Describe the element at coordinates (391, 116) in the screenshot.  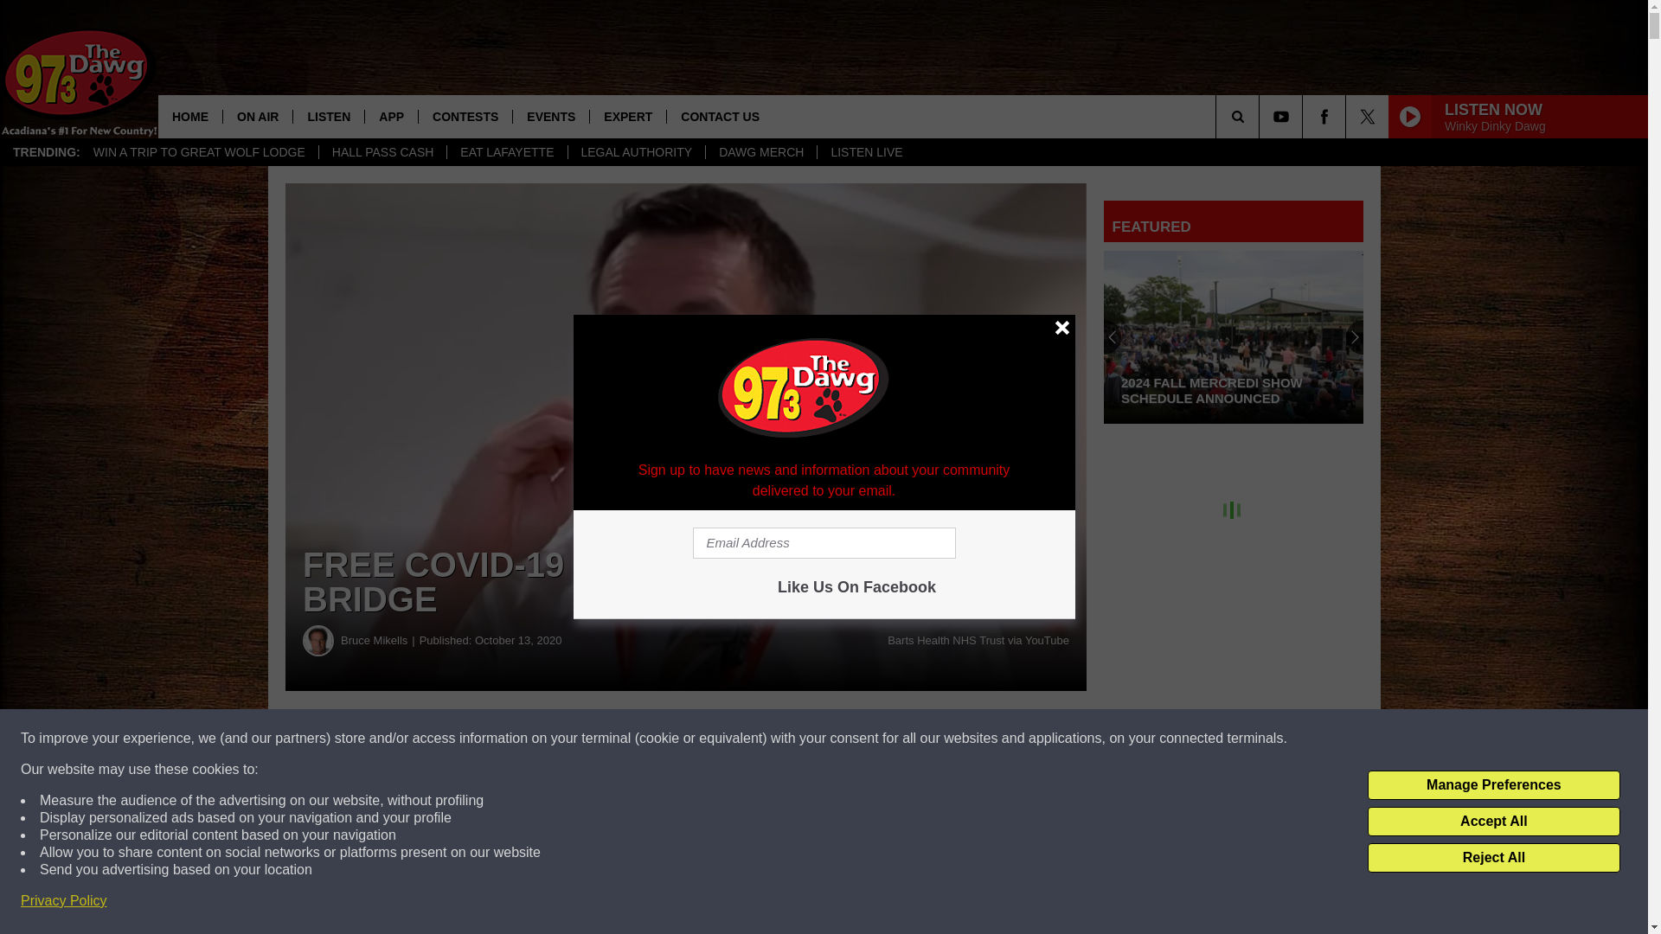
I see `APP` at that location.